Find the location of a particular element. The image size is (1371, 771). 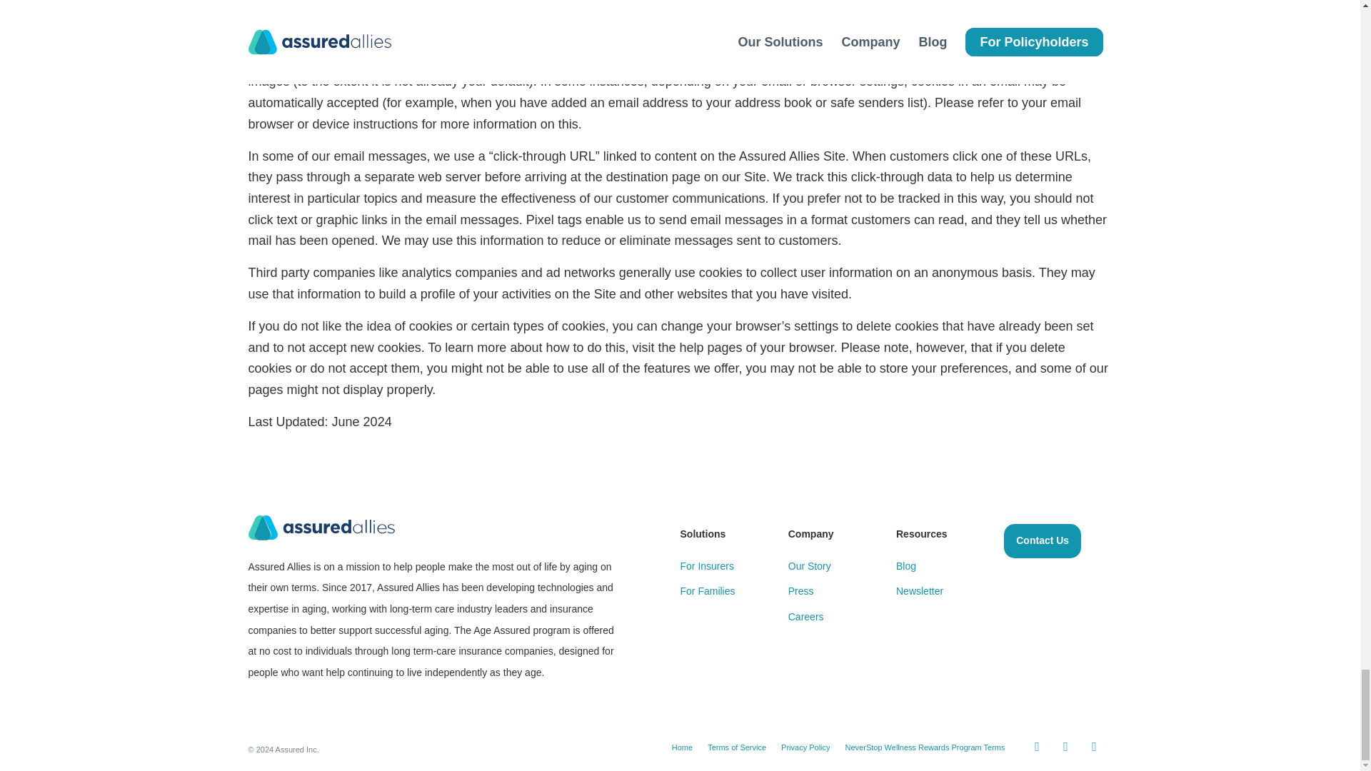

Our Story is located at coordinates (810, 566).